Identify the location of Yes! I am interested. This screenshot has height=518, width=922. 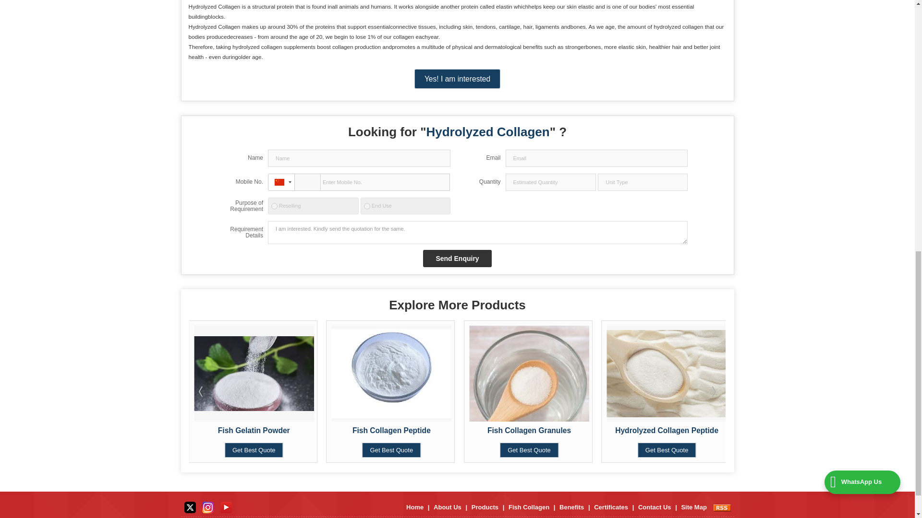
(457, 79).